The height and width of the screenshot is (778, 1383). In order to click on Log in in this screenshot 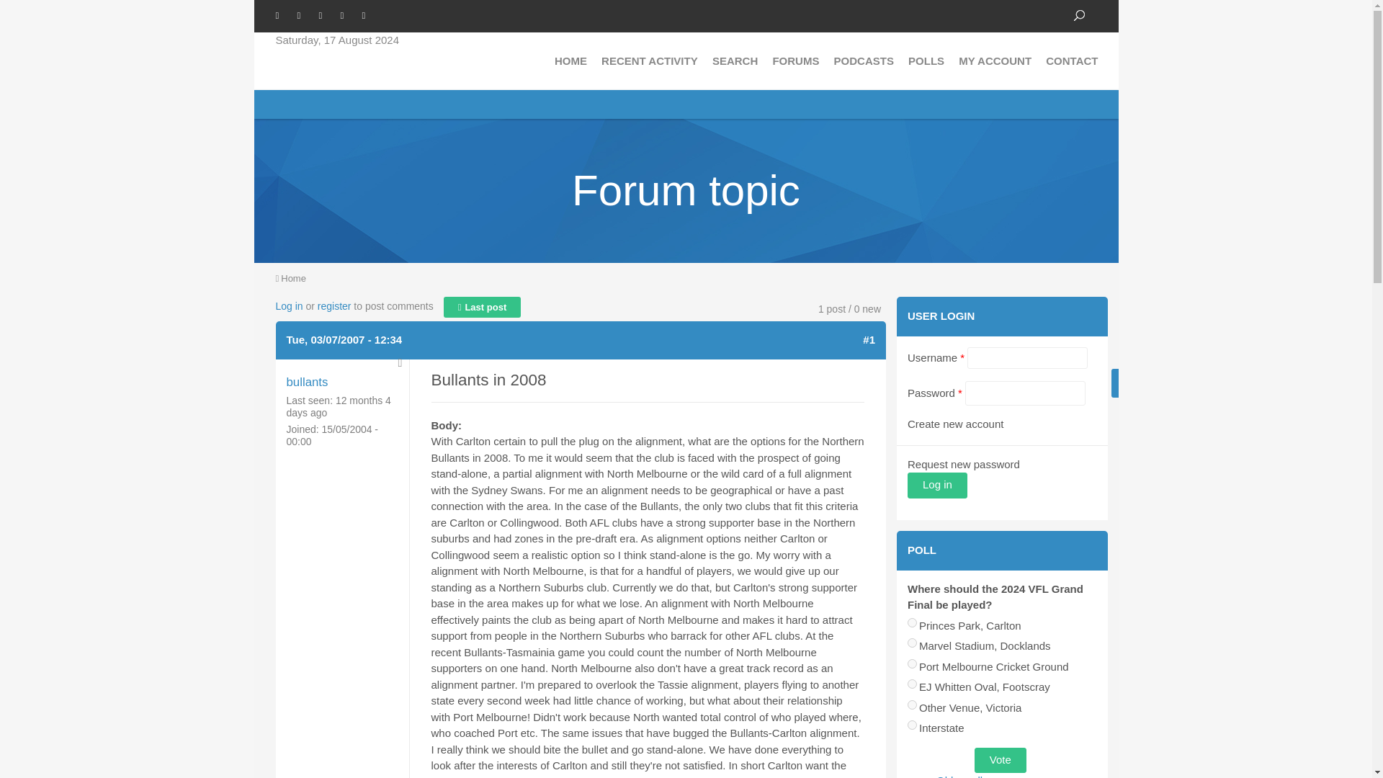, I will do `click(936, 486)`.